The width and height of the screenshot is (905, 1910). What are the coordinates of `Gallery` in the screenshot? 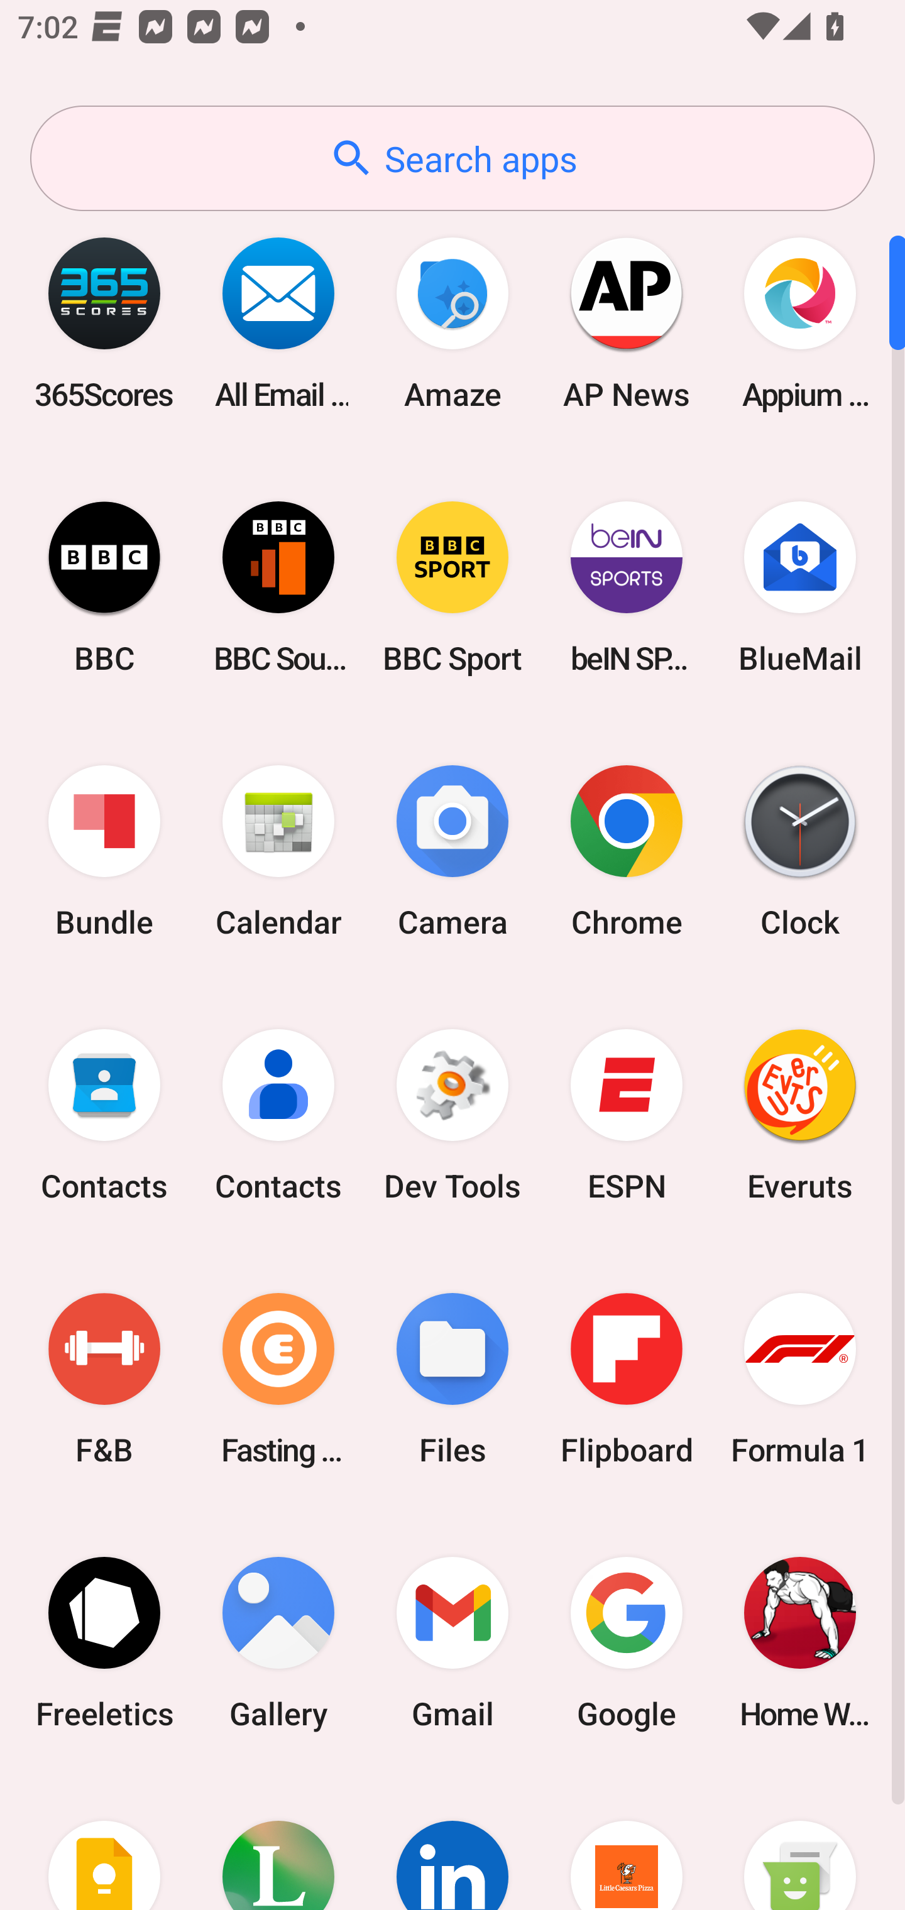 It's located at (278, 1642).